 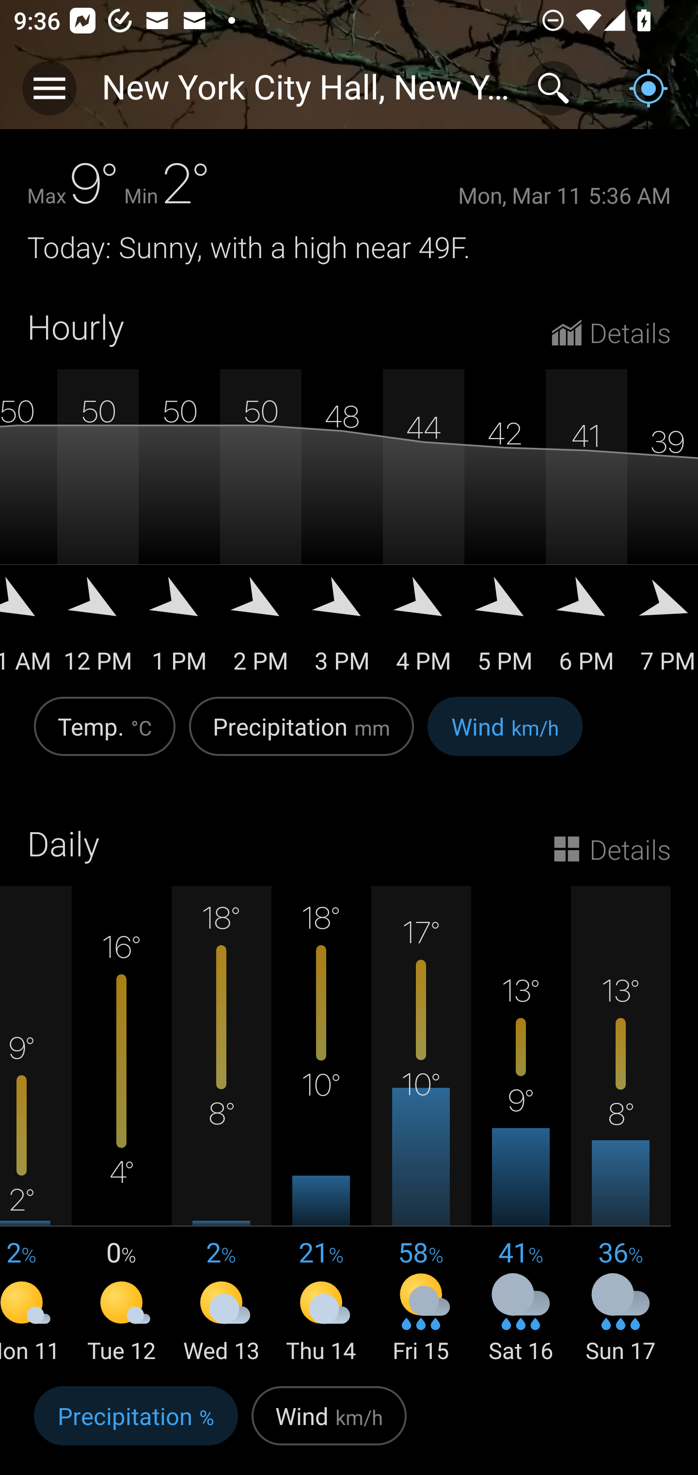 I want to click on  12 PM, so click(x=98, y=631).